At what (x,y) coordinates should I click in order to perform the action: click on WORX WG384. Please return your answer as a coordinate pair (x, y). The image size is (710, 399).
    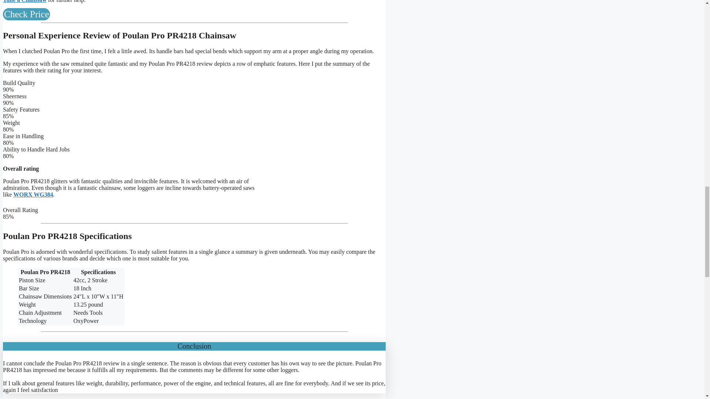
    Looking at the image, I should click on (33, 194).